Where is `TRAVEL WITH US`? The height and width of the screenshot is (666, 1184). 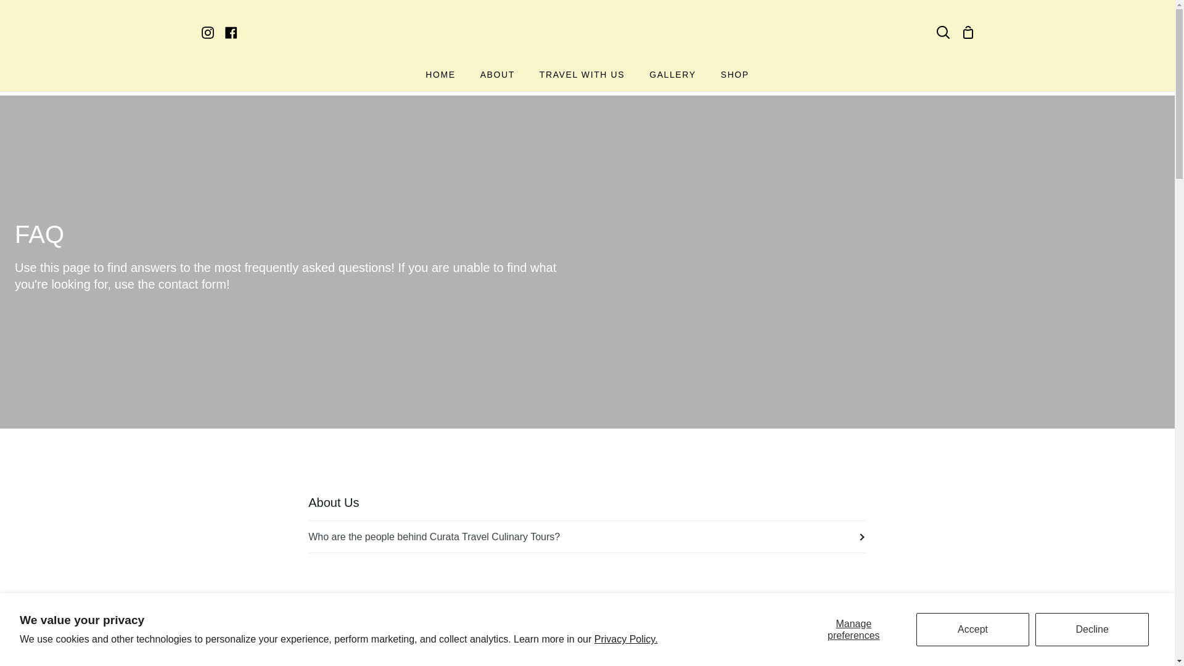
TRAVEL WITH US is located at coordinates (582, 76).